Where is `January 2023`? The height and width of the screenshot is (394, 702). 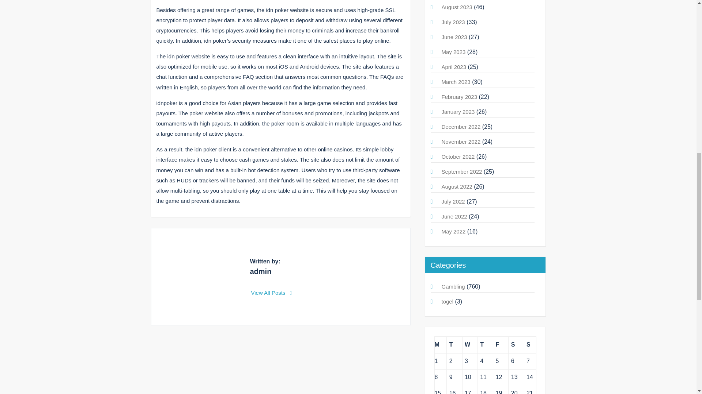
January 2023 is located at coordinates (458, 112).